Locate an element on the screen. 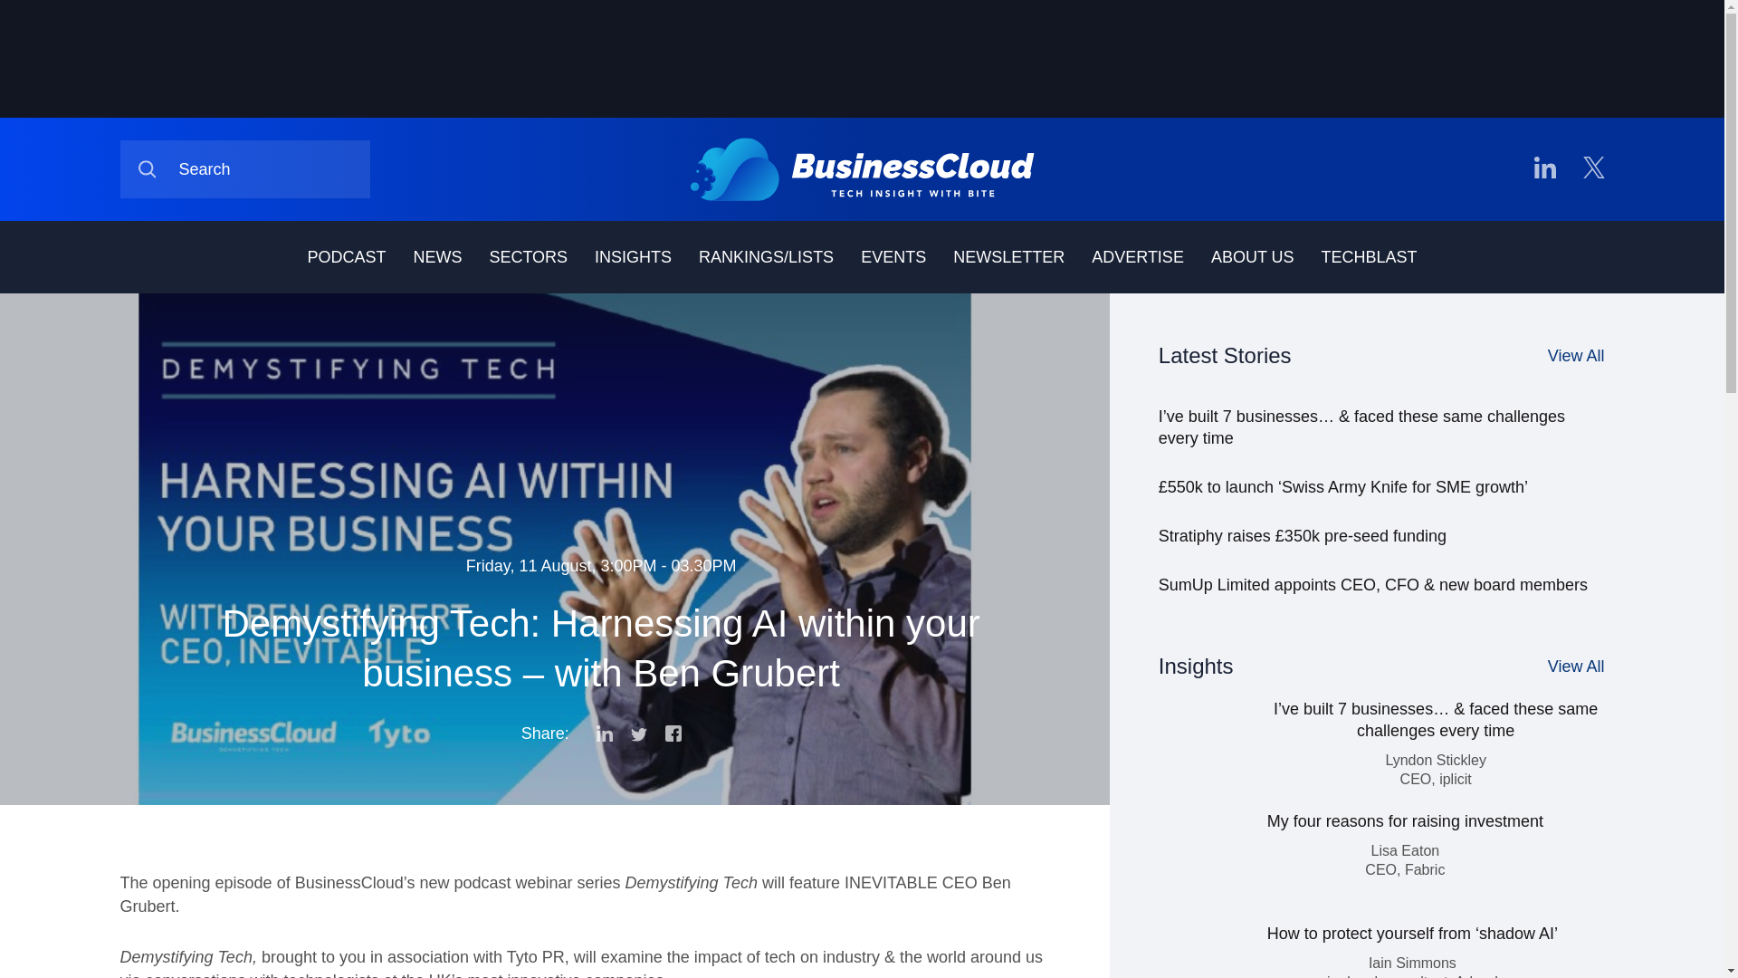  ABOUT US is located at coordinates (1253, 257).